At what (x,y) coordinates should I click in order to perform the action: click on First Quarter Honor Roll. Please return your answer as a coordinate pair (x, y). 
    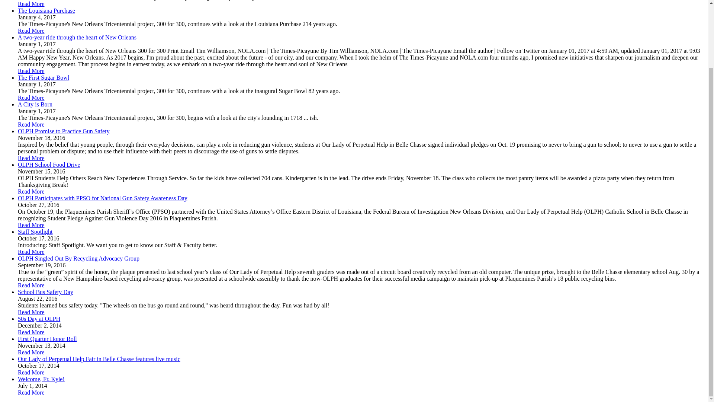
    Looking at the image, I should click on (48, 339).